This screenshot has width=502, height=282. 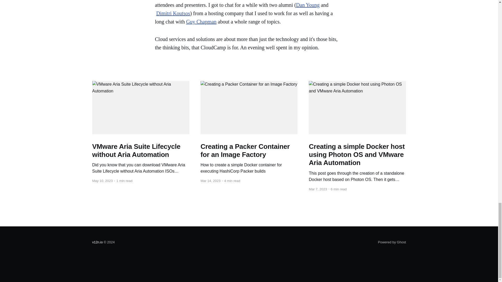 What do you see at coordinates (173, 13) in the screenshot?
I see `Dimitri Koutsos` at bounding box center [173, 13].